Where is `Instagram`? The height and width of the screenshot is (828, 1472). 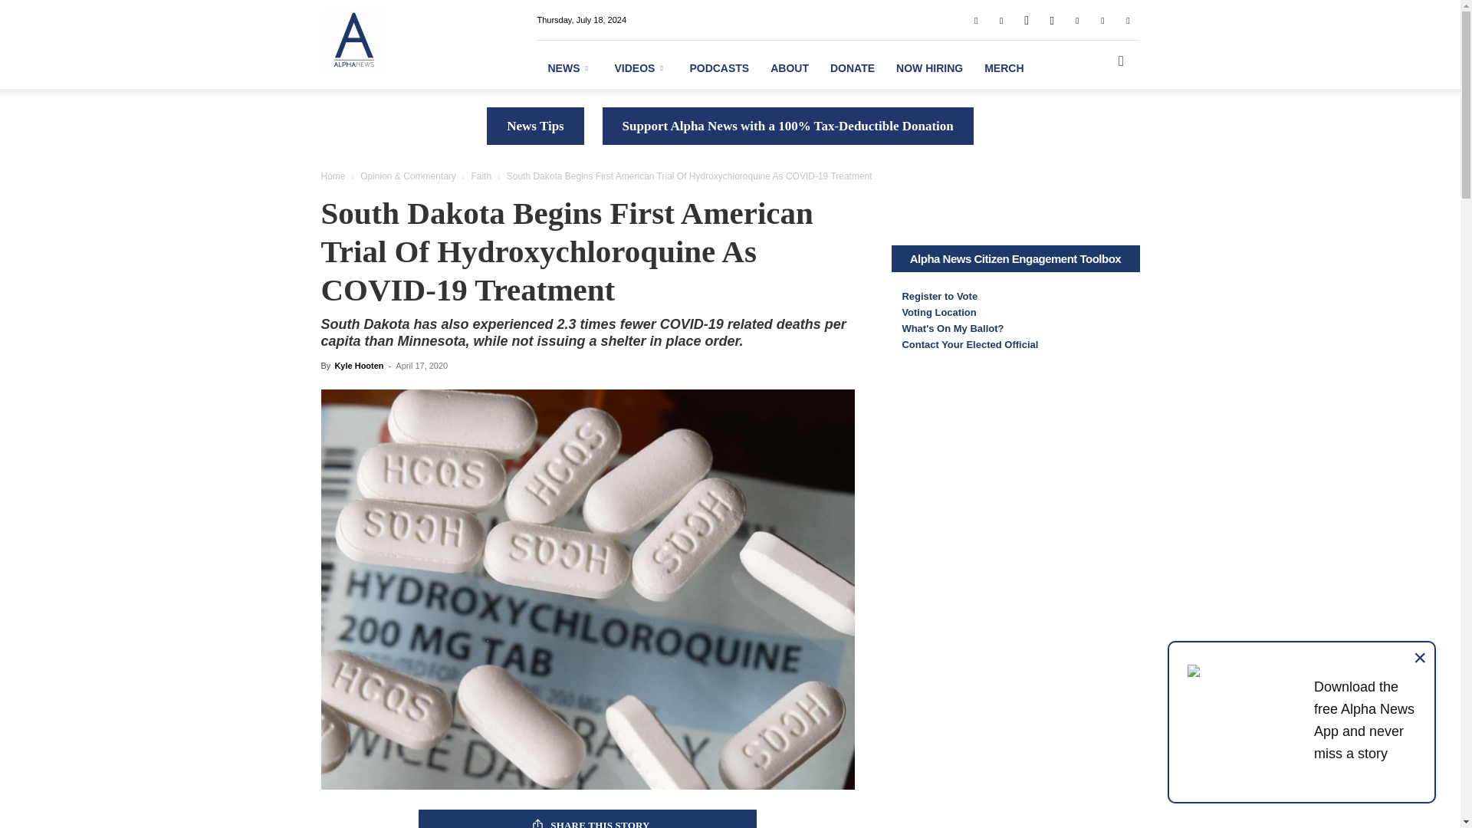 Instagram is located at coordinates (1052, 19).